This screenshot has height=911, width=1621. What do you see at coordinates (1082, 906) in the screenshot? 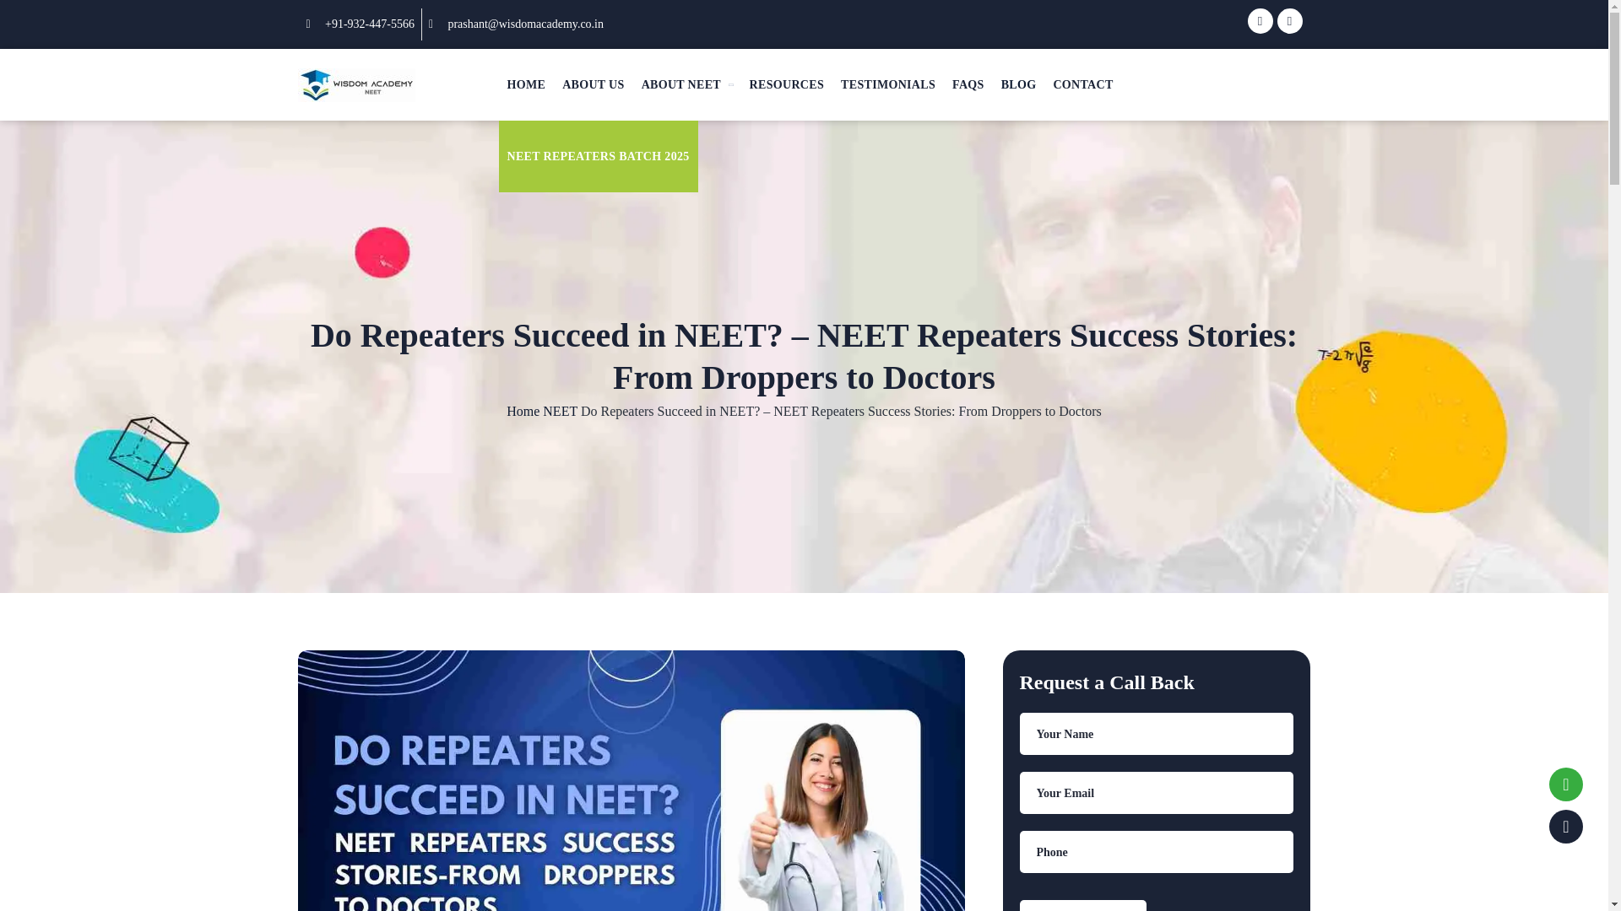
I see `Submit Massage` at bounding box center [1082, 906].